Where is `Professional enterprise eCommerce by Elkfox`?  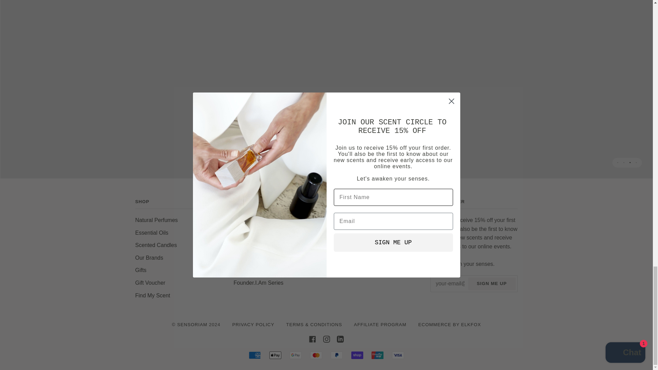
Professional enterprise eCommerce by Elkfox is located at coordinates (450, 324).